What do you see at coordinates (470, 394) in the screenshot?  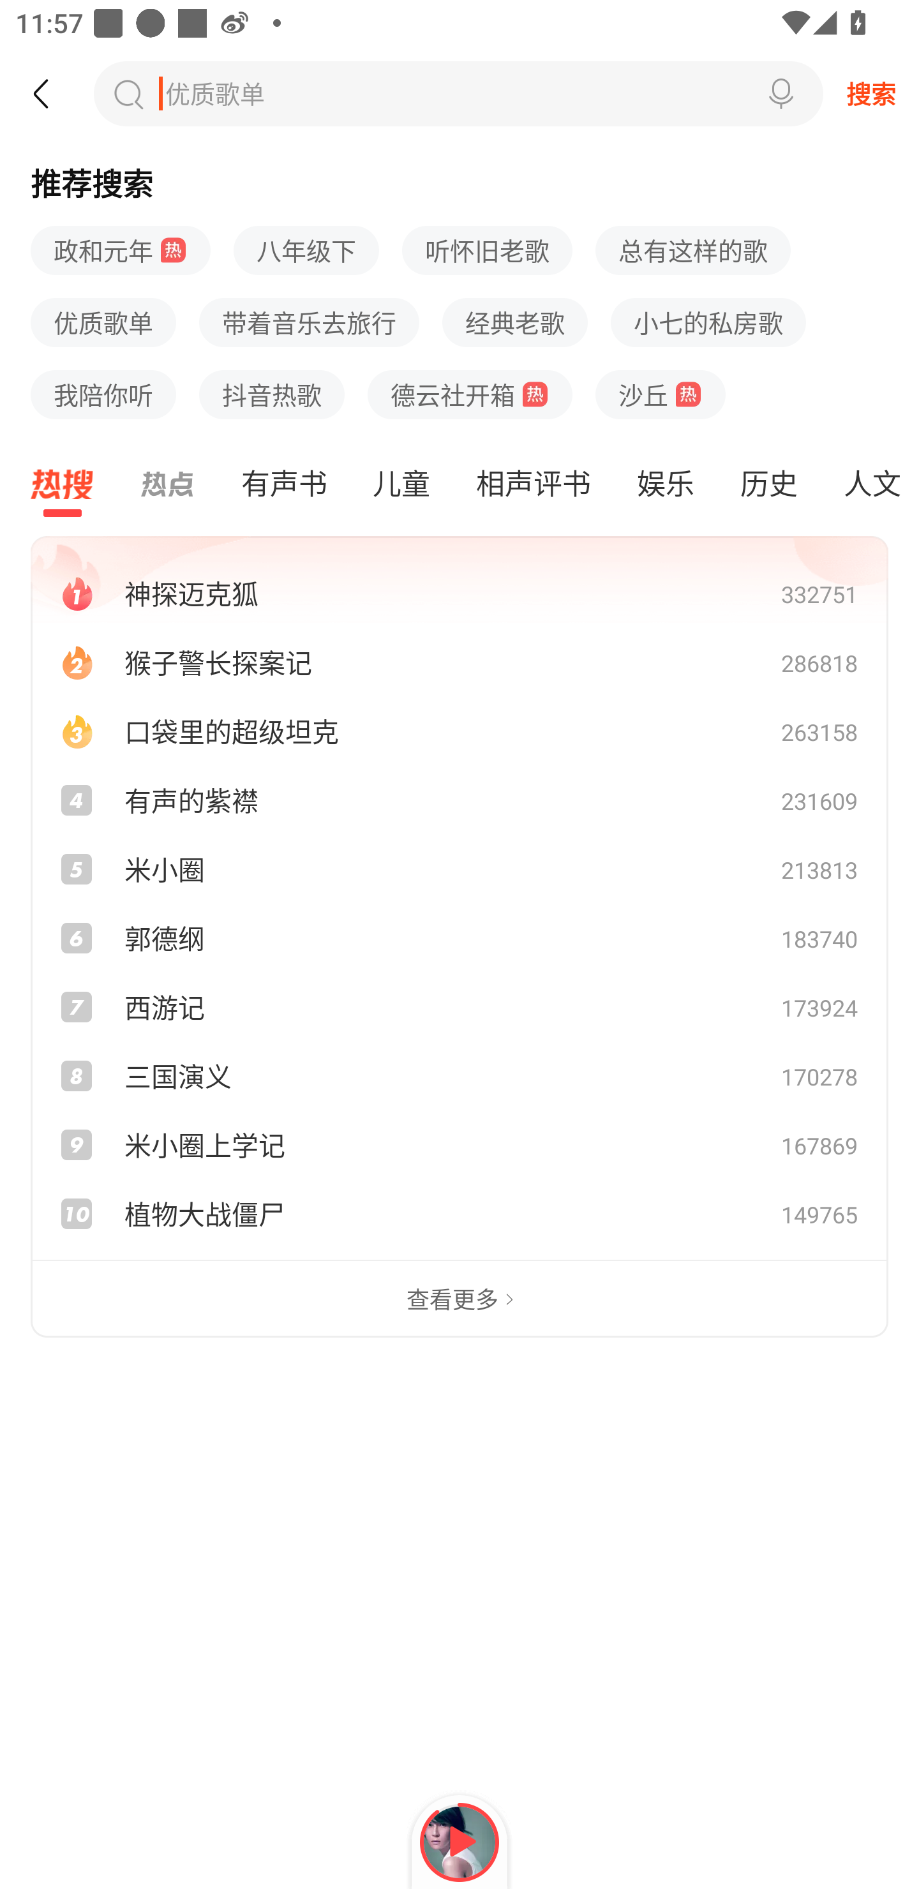 I see `德云社开箱` at bounding box center [470, 394].